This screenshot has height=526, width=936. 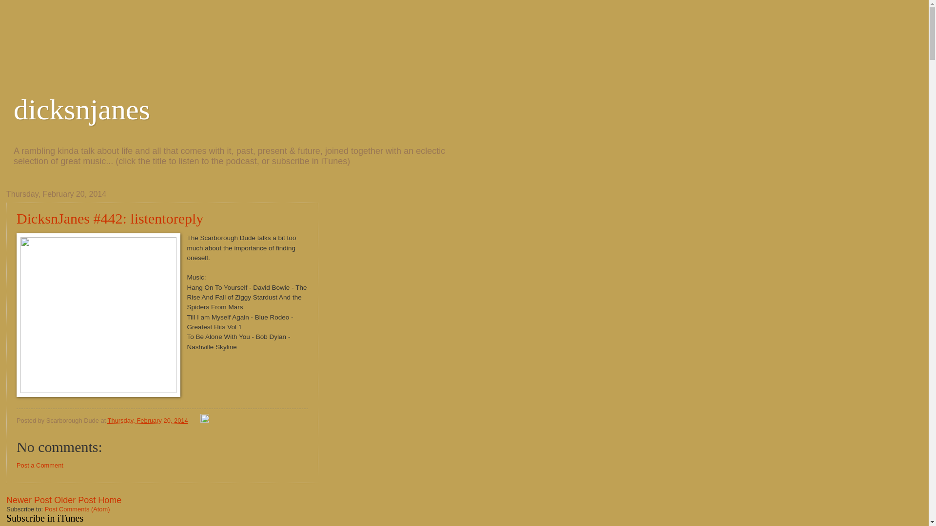 I want to click on Post a Comment, so click(x=40, y=466).